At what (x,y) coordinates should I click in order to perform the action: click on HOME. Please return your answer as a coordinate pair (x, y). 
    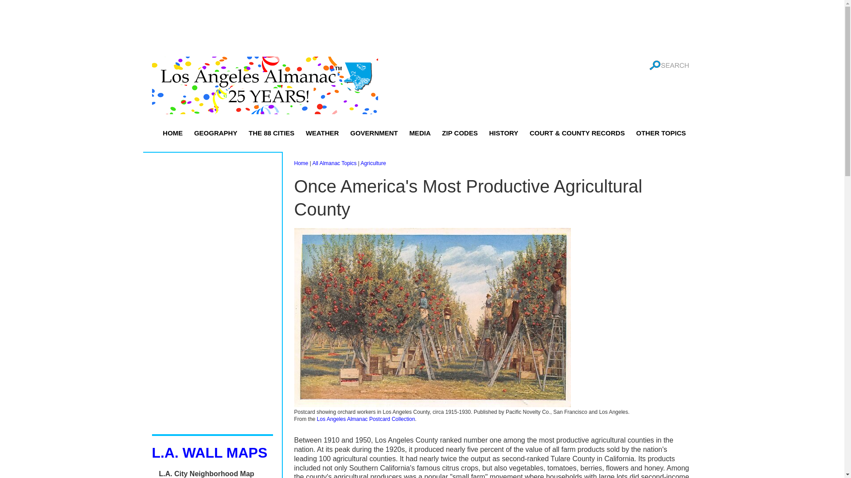
    Looking at the image, I should click on (172, 133).